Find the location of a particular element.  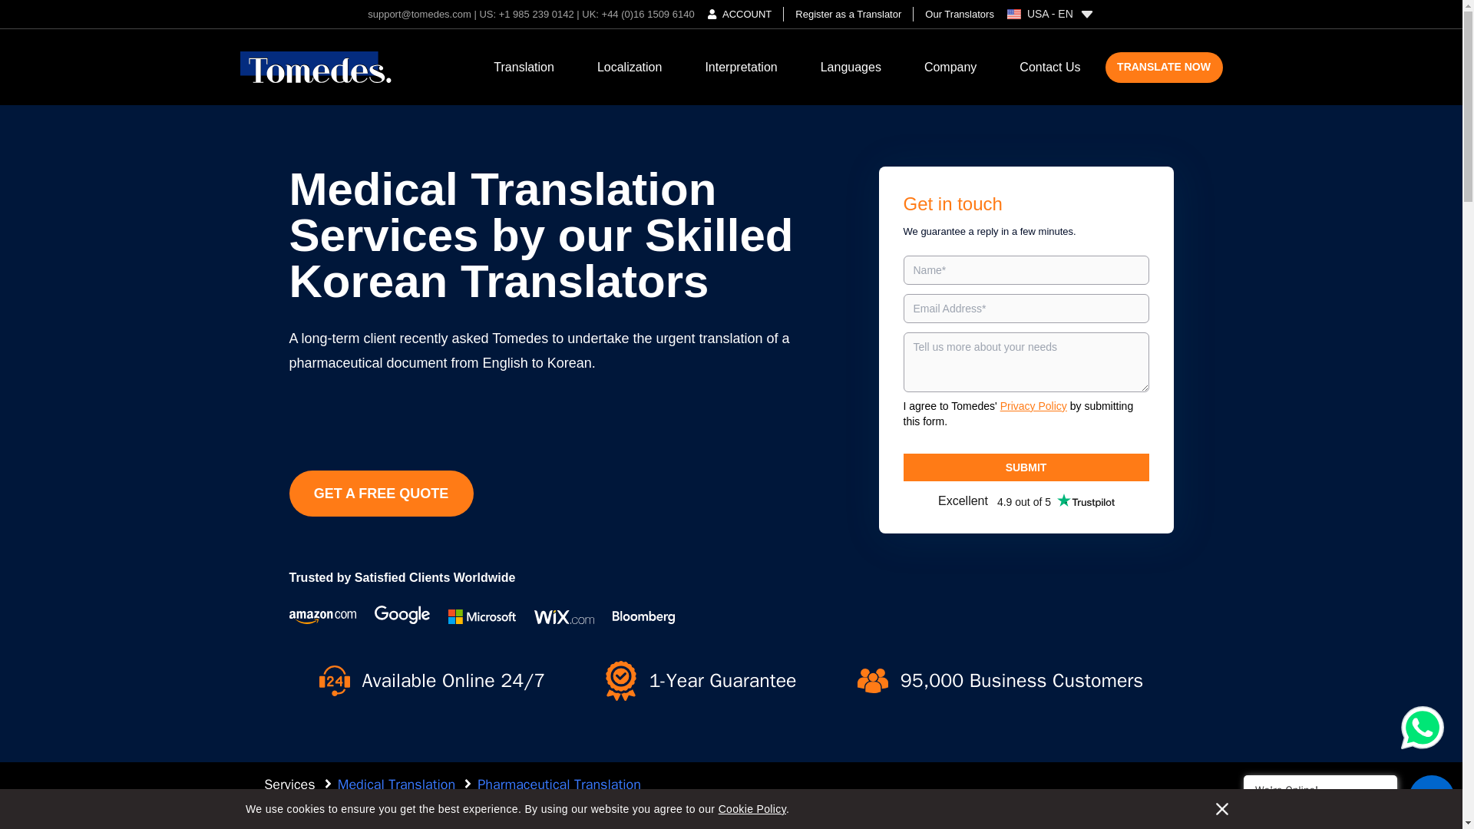

Localization is located at coordinates (630, 67).